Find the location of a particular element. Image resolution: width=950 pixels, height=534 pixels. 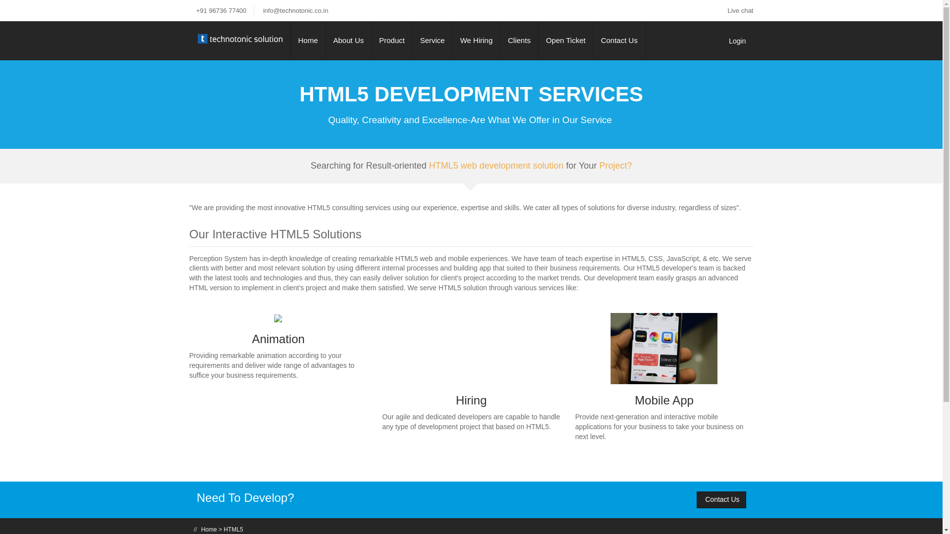

HTML5 is located at coordinates (233, 529).